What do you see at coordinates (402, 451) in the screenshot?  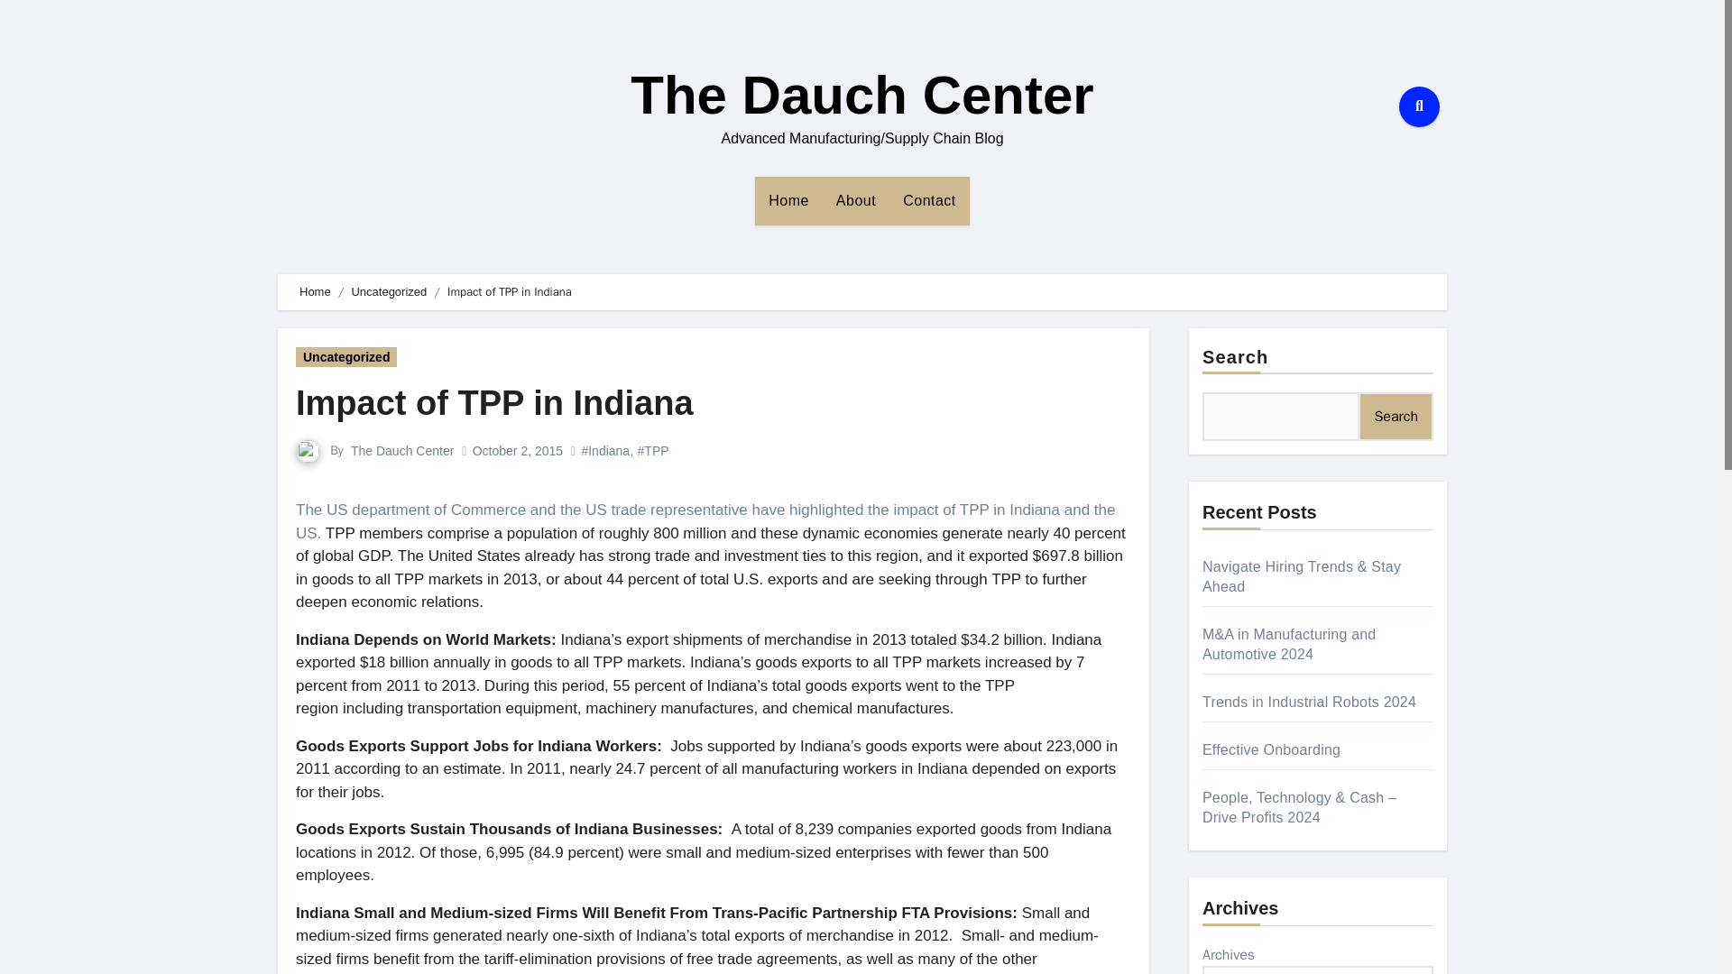 I see `The Dauch Center` at bounding box center [402, 451].